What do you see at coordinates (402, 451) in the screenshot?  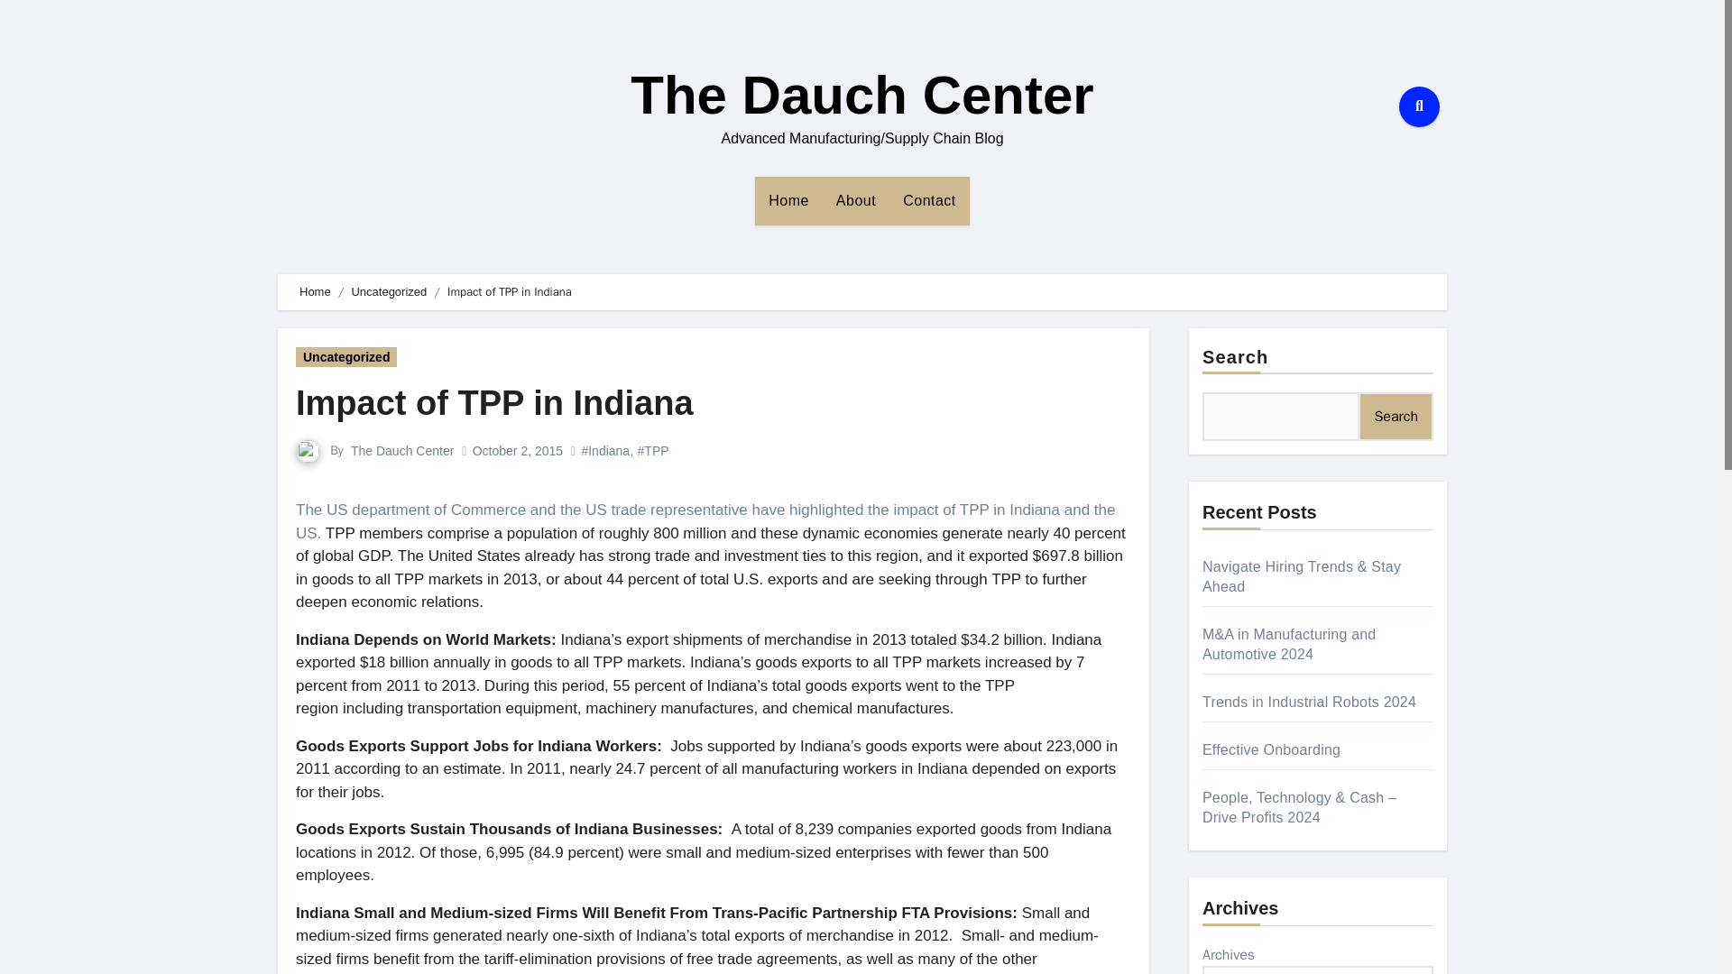 I see `The Dauch Center` at bounding box center [402, 451].